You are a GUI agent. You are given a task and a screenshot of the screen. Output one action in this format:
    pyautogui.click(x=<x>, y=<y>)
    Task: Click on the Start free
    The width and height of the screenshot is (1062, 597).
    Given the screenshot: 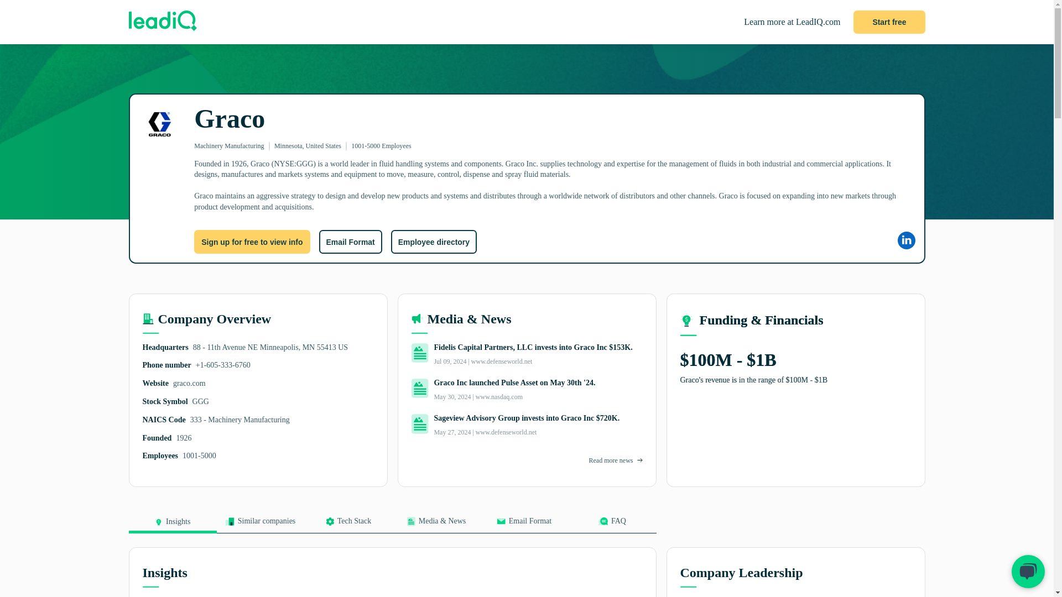 What is the action you would take?
    pyautogui.click(x=889, y=22)
    